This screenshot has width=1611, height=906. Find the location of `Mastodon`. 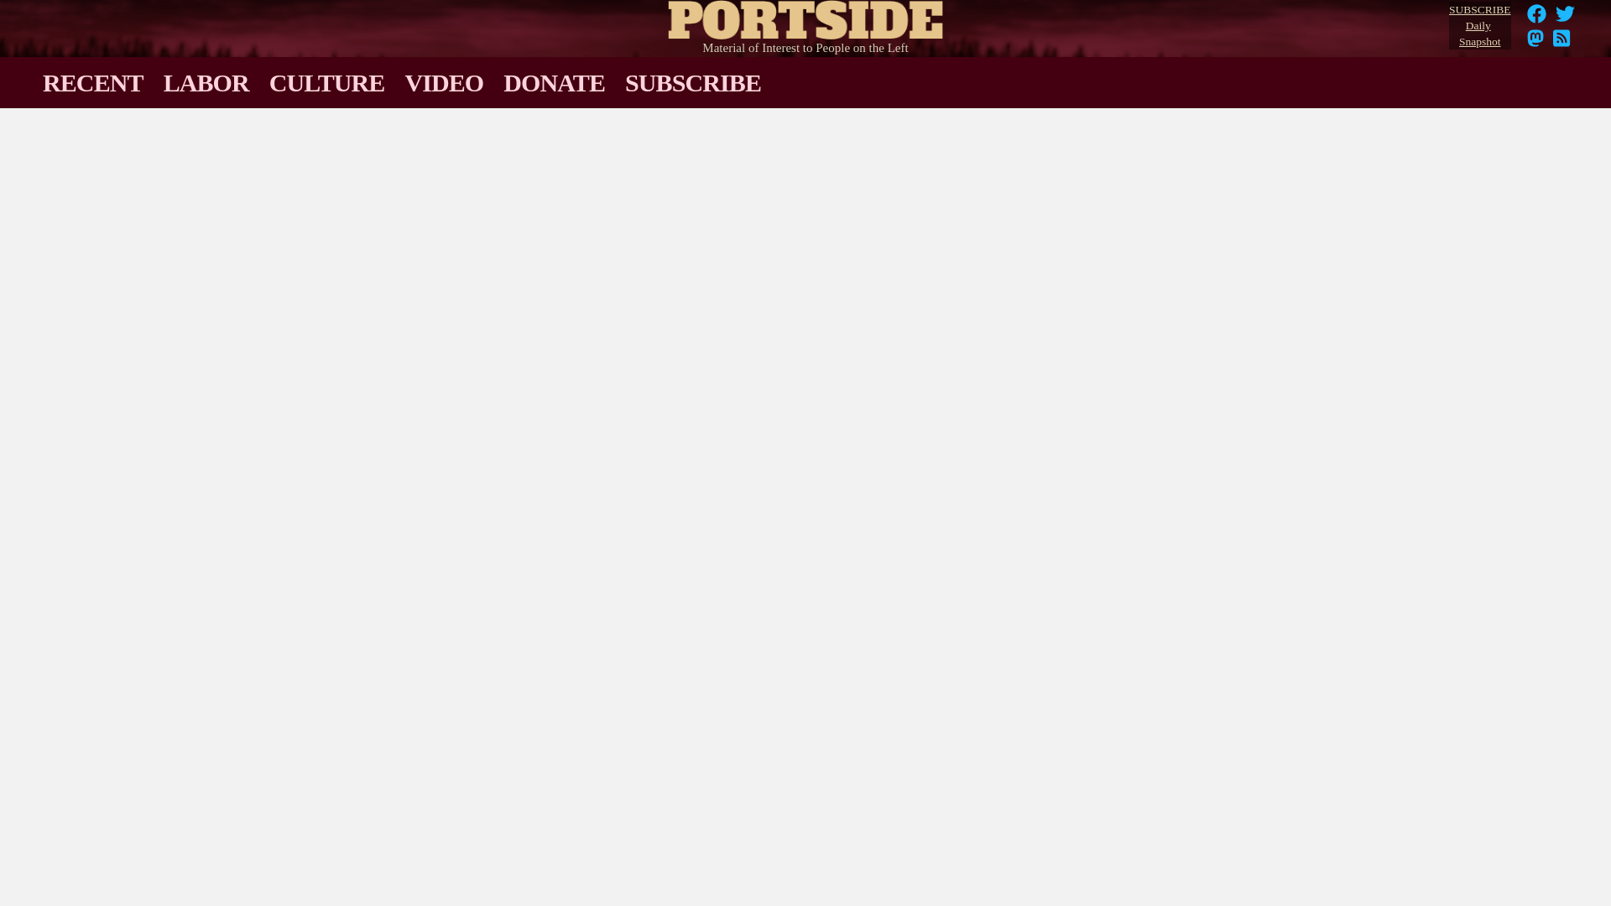

Mastodon is located at coordinates (1537, 13).